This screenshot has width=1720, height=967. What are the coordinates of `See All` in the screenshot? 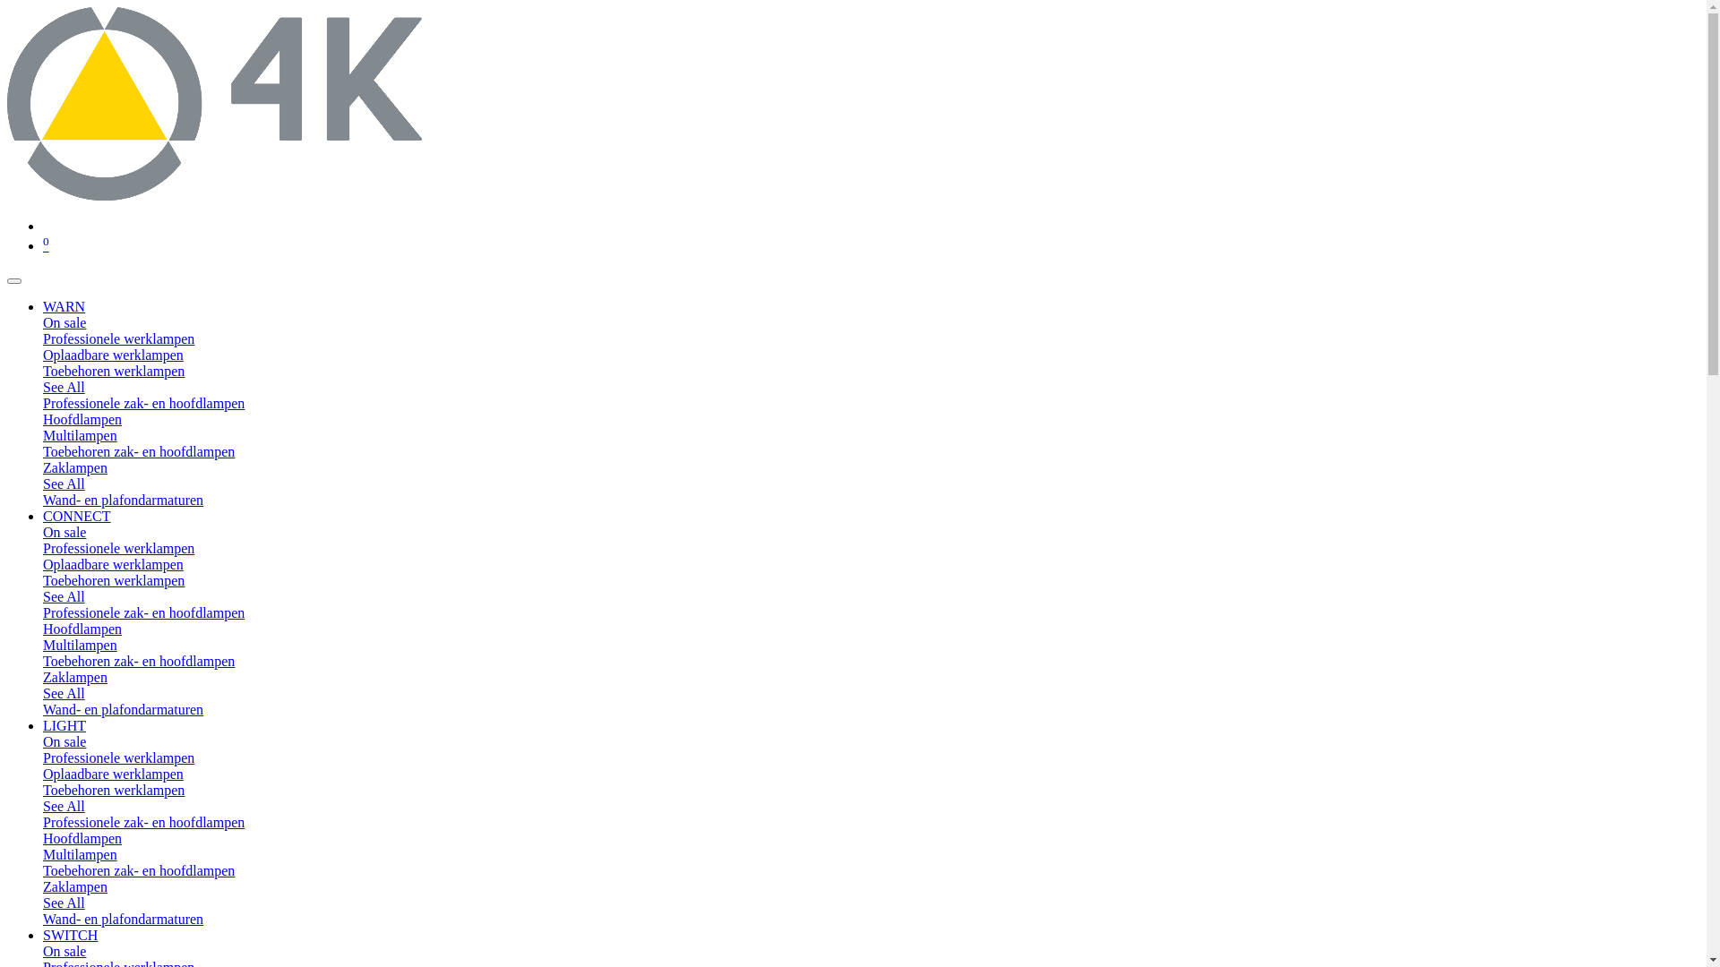 It's located at (64, 483).